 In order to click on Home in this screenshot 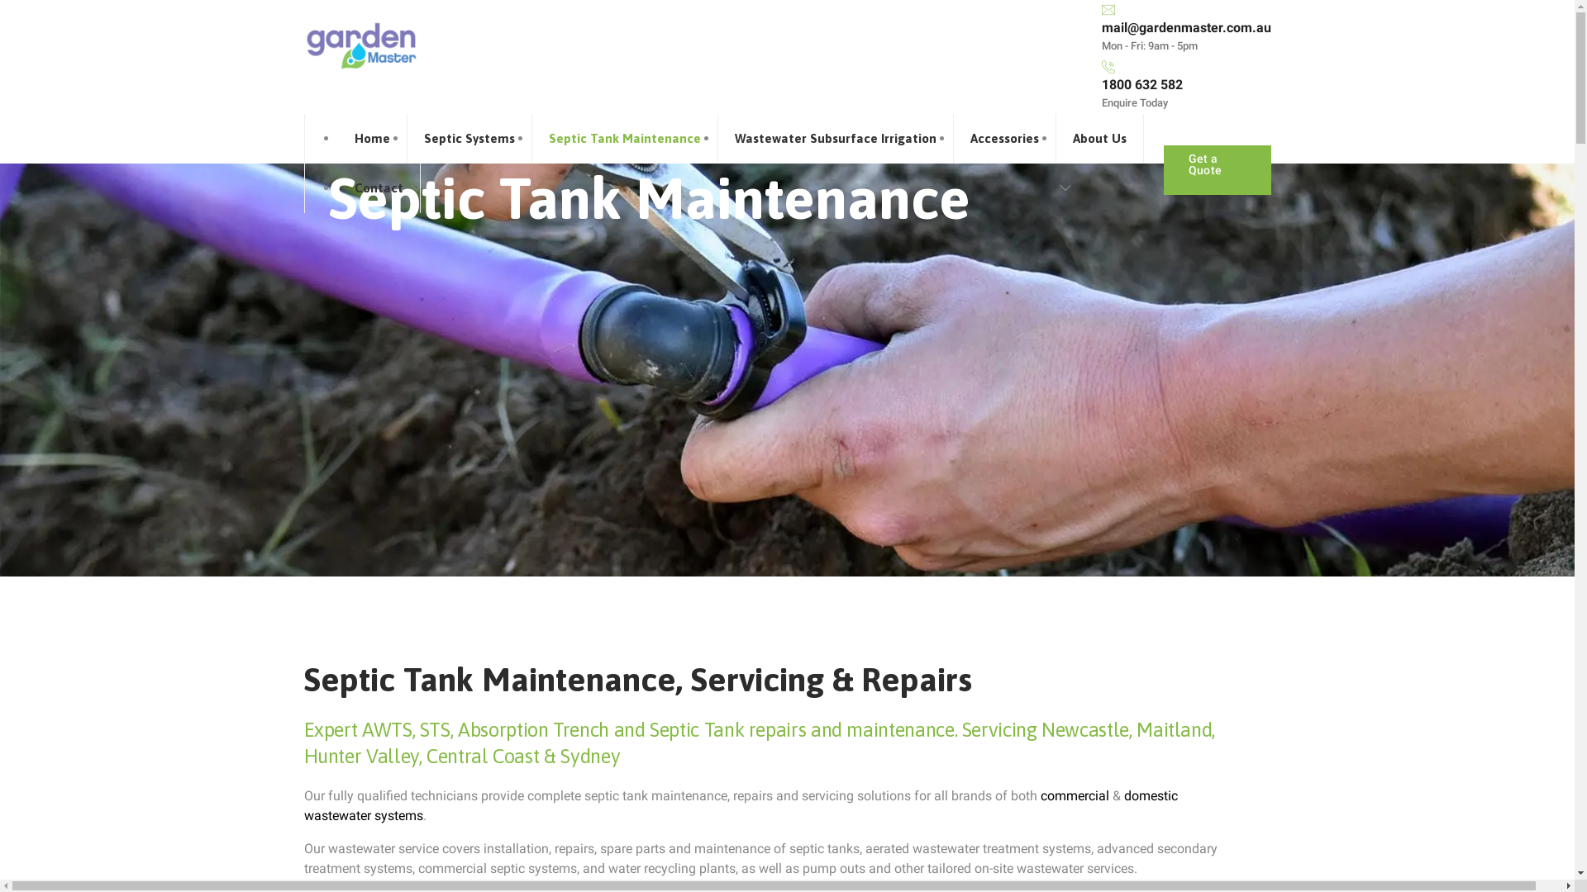, I will do `click(372, 139)`.